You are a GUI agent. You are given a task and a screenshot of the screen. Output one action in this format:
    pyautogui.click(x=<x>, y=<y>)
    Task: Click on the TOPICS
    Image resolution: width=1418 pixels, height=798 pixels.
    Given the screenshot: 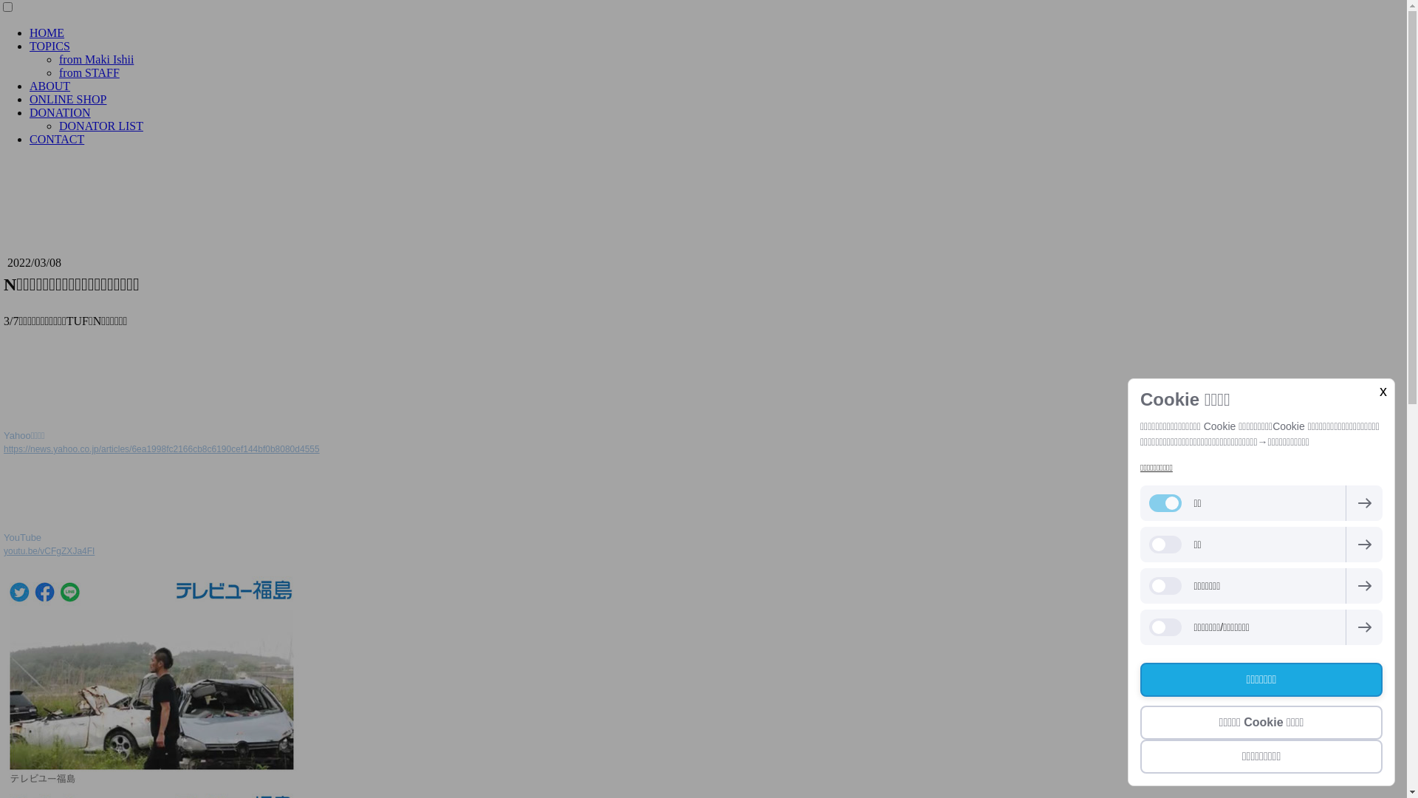 What is the action you would take?
    pyautogui.click(x=50, y=46)
    